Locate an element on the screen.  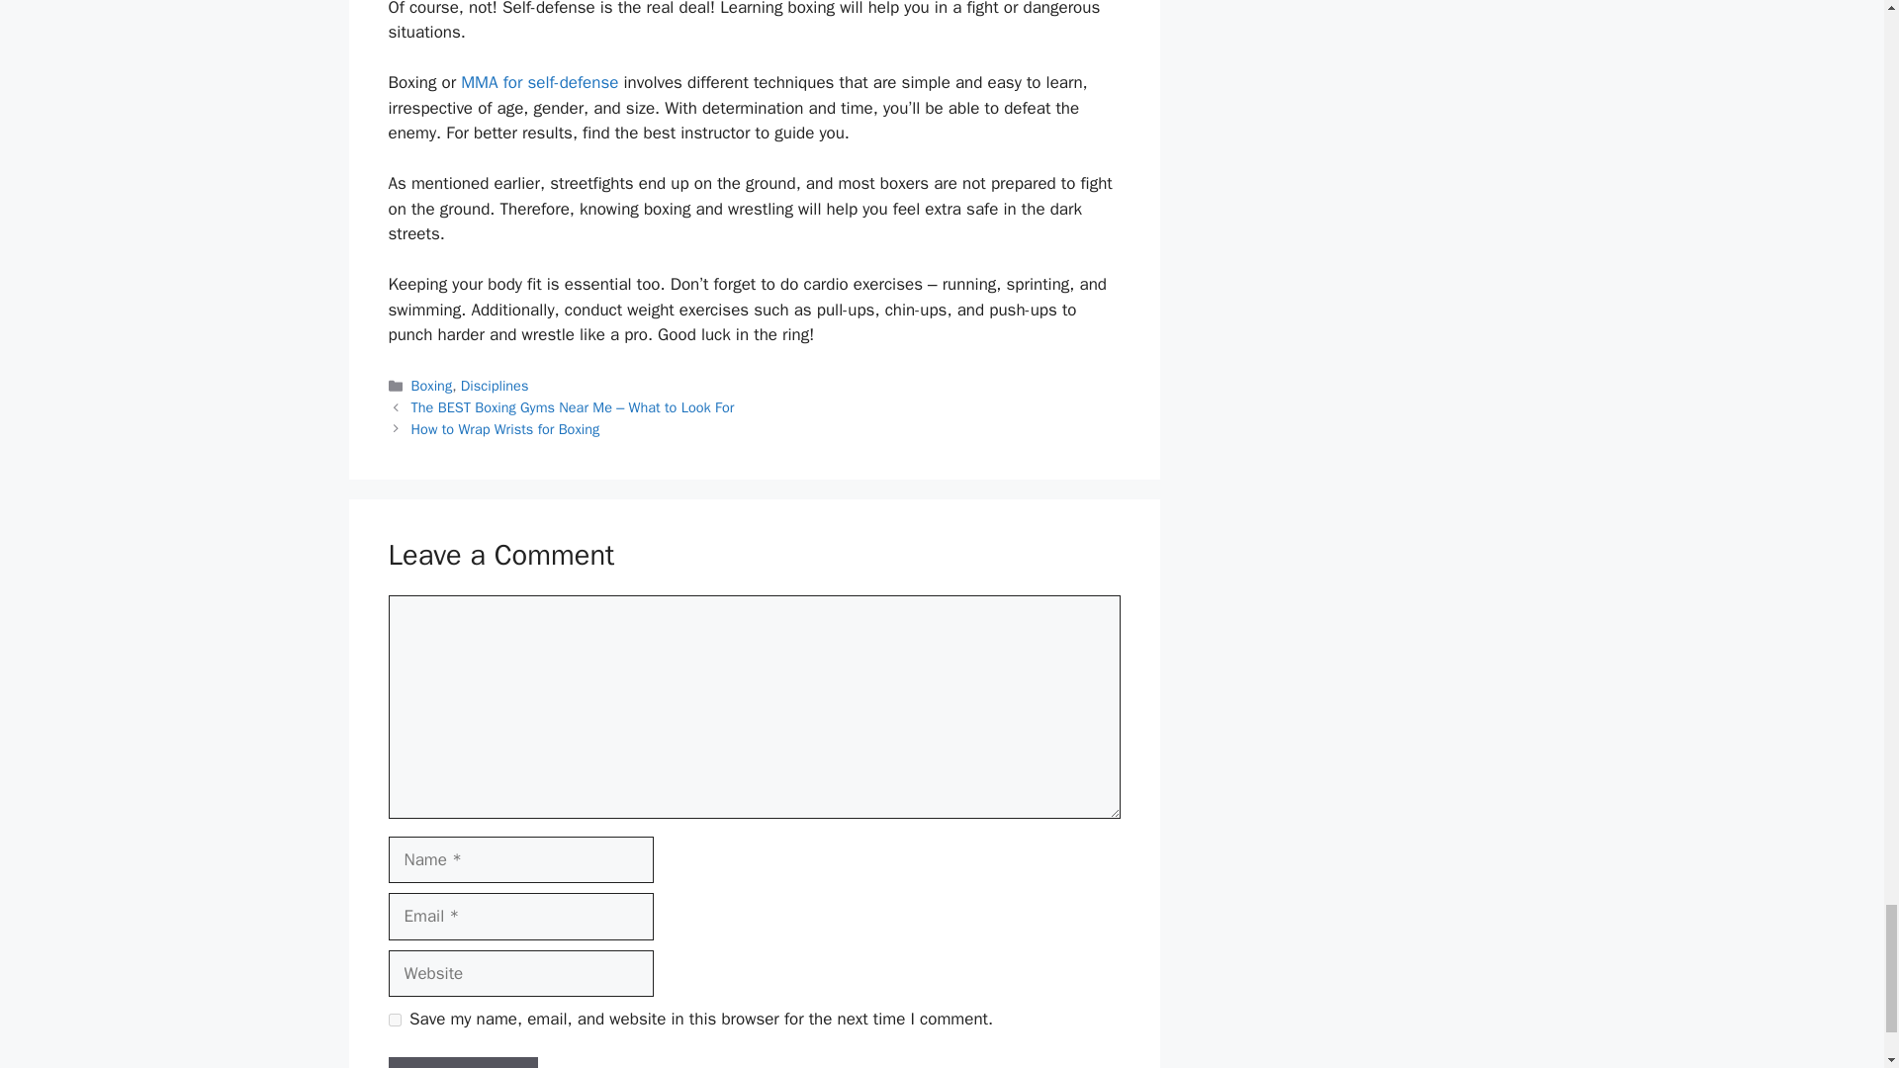
Previous is located at coordinates (574, 407).